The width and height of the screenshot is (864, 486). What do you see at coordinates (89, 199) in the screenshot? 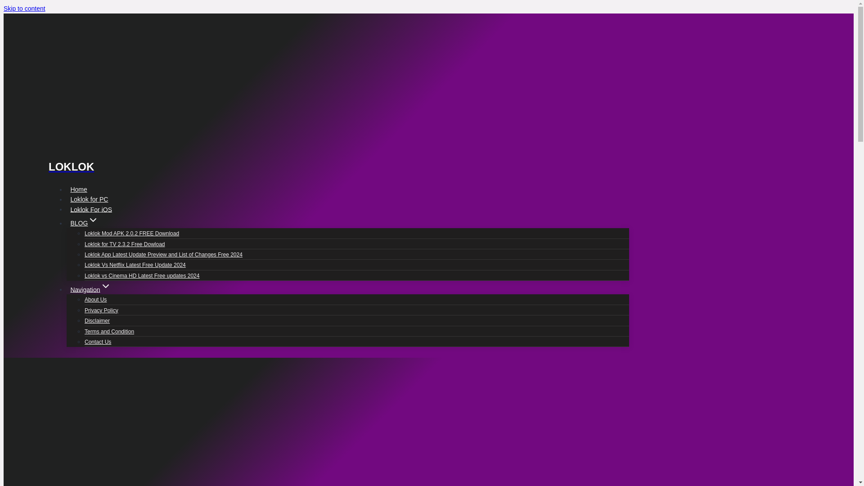
I see `Loklok for PC` at bounding box center [89, 199].